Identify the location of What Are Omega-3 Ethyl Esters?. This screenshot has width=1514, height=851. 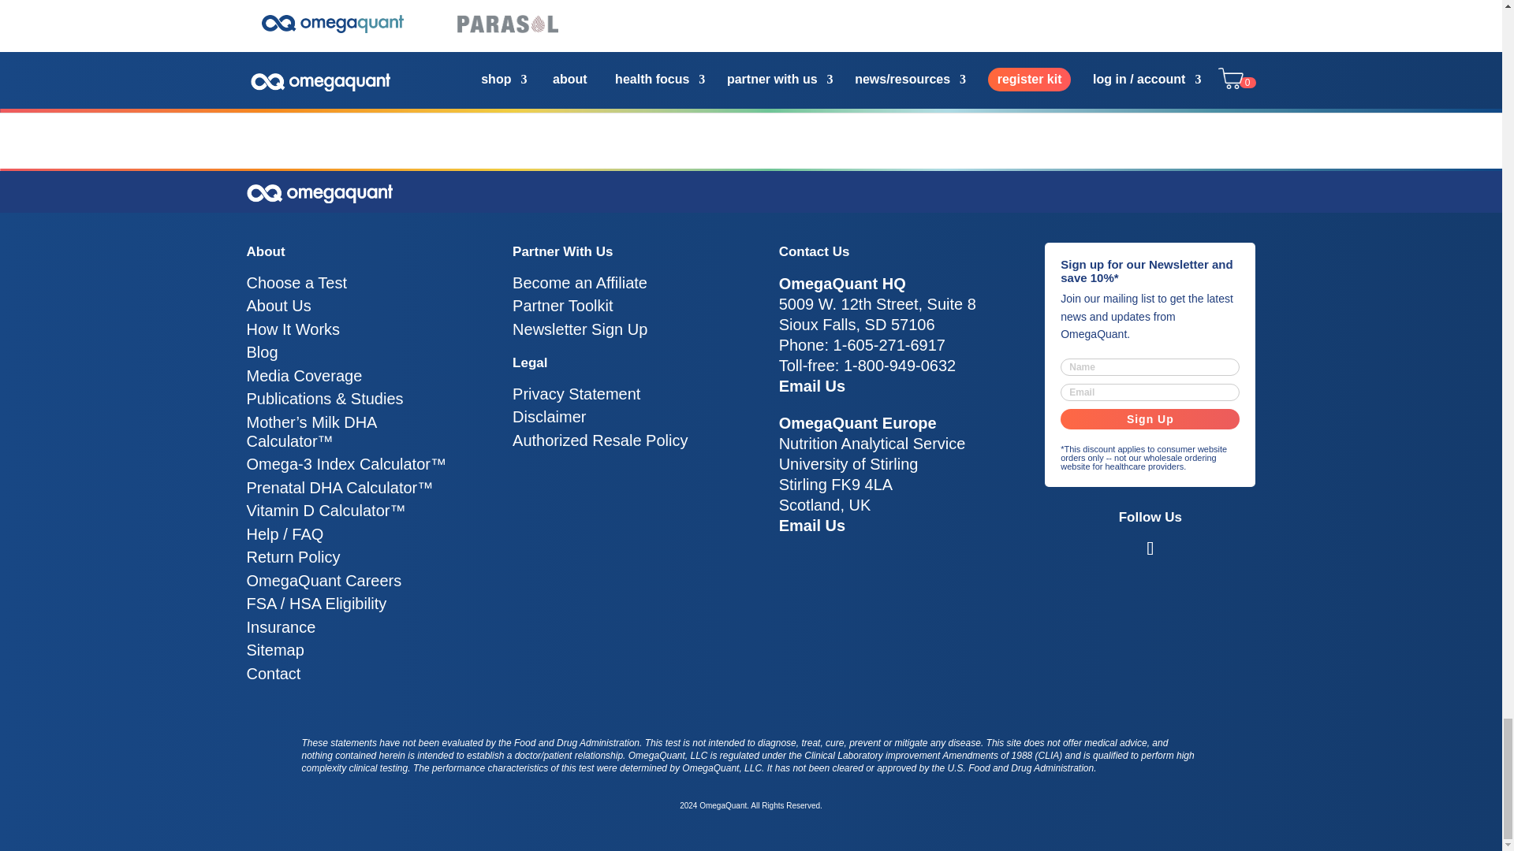
(588, 6).